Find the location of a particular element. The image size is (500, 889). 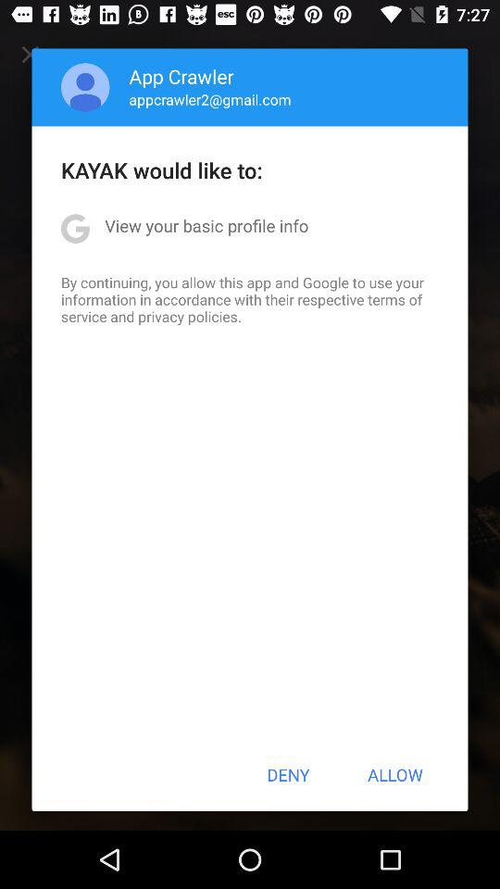

turn on icon below the app crawler app is located at coordinates (209, 99).